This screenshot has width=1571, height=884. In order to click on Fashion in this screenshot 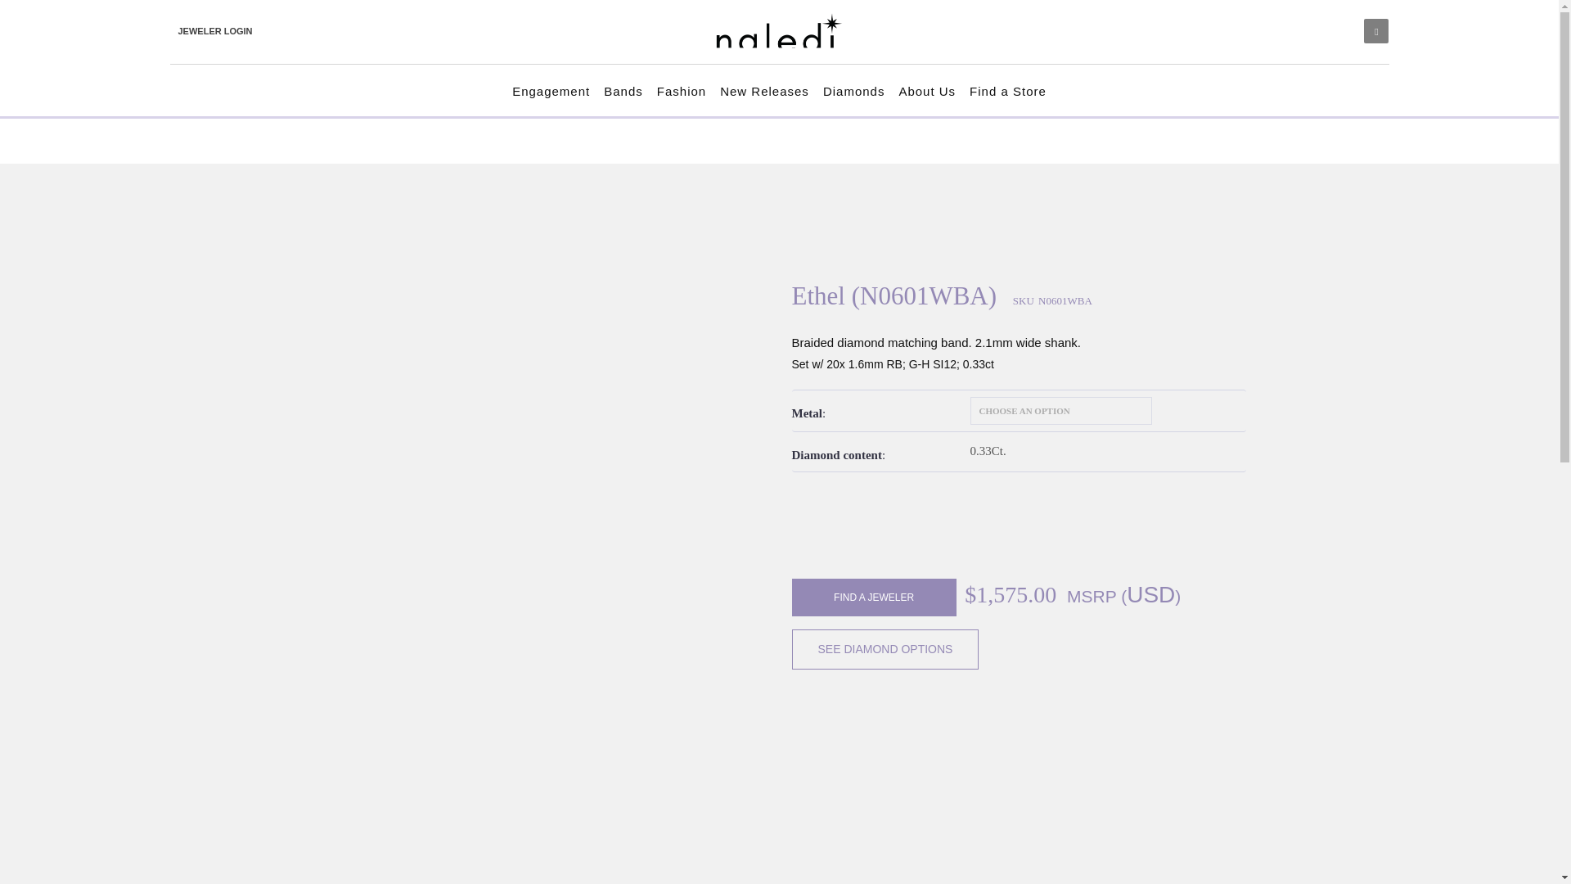, I will do `click(681, 92)`.